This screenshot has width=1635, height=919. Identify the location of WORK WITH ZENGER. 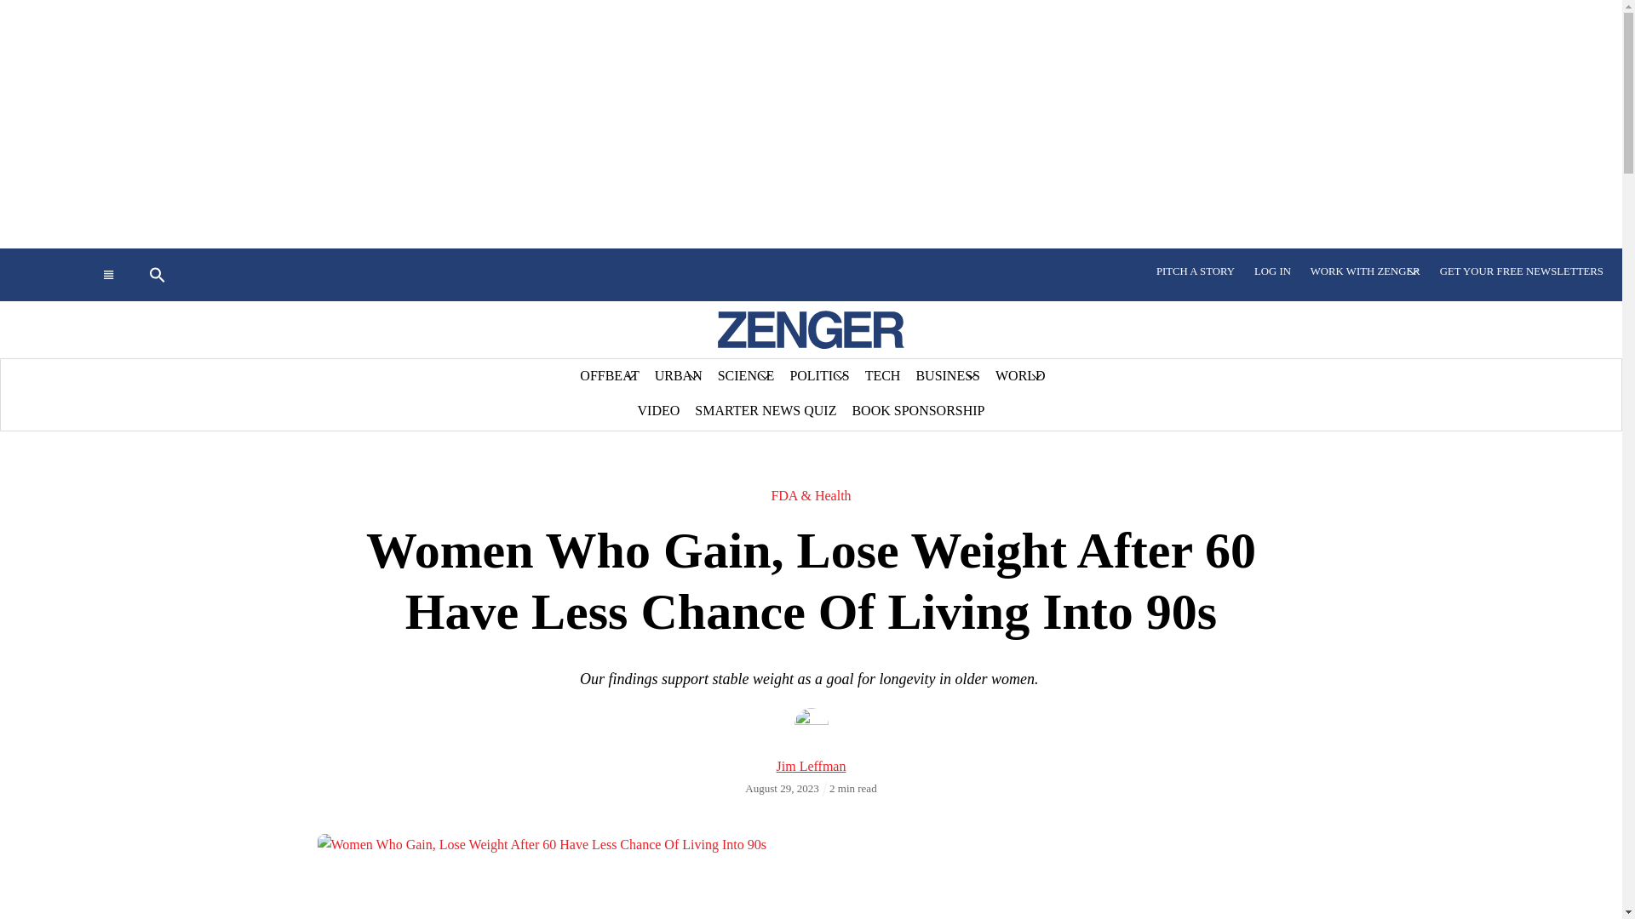
(1365, 271).